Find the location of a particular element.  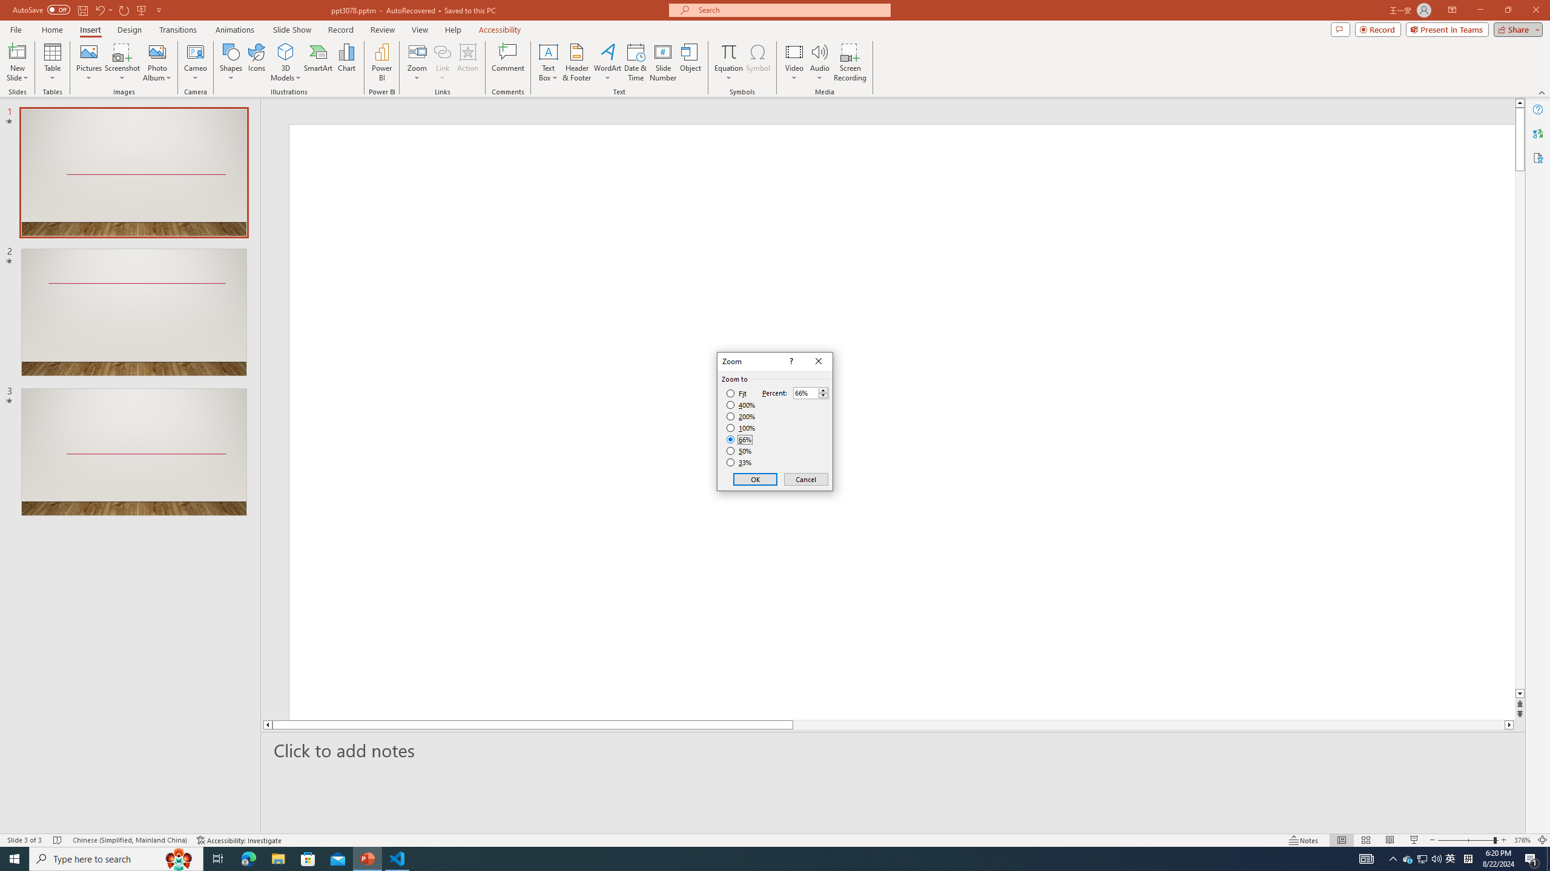

200% is located at coordinates (1422, 859).